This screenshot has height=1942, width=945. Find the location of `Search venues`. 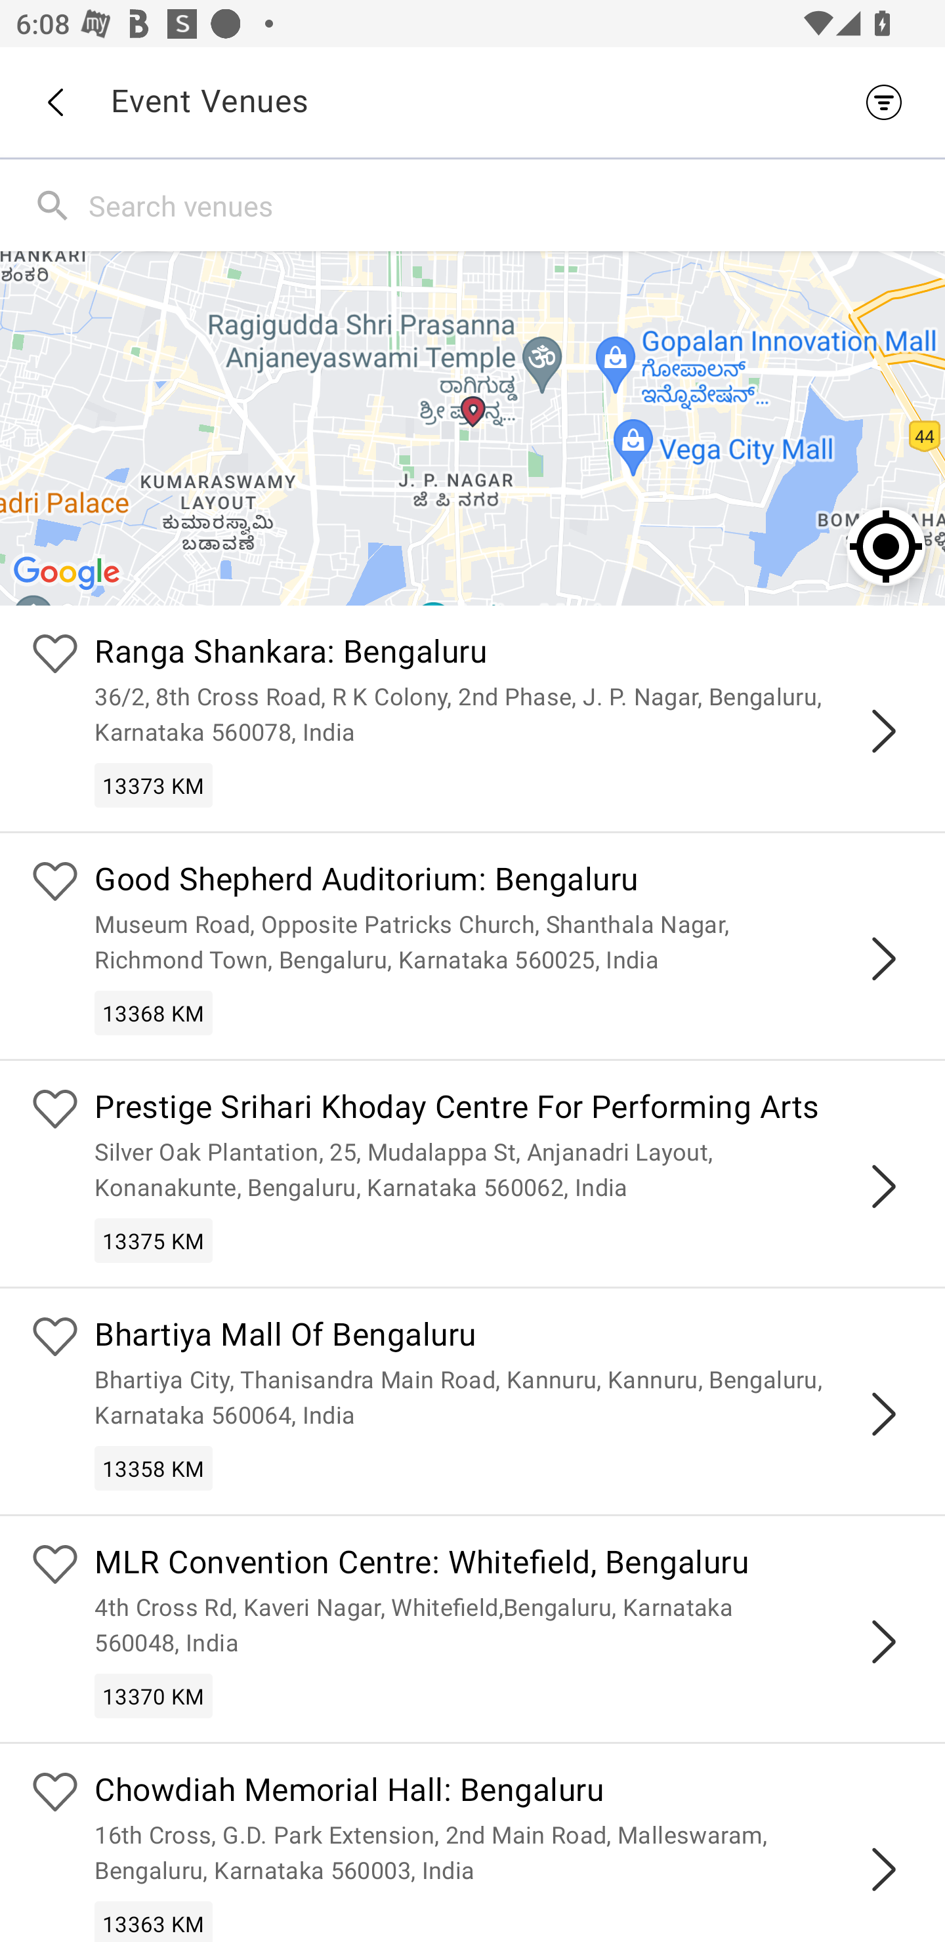

Search venues is located at coordinates (512, 205).